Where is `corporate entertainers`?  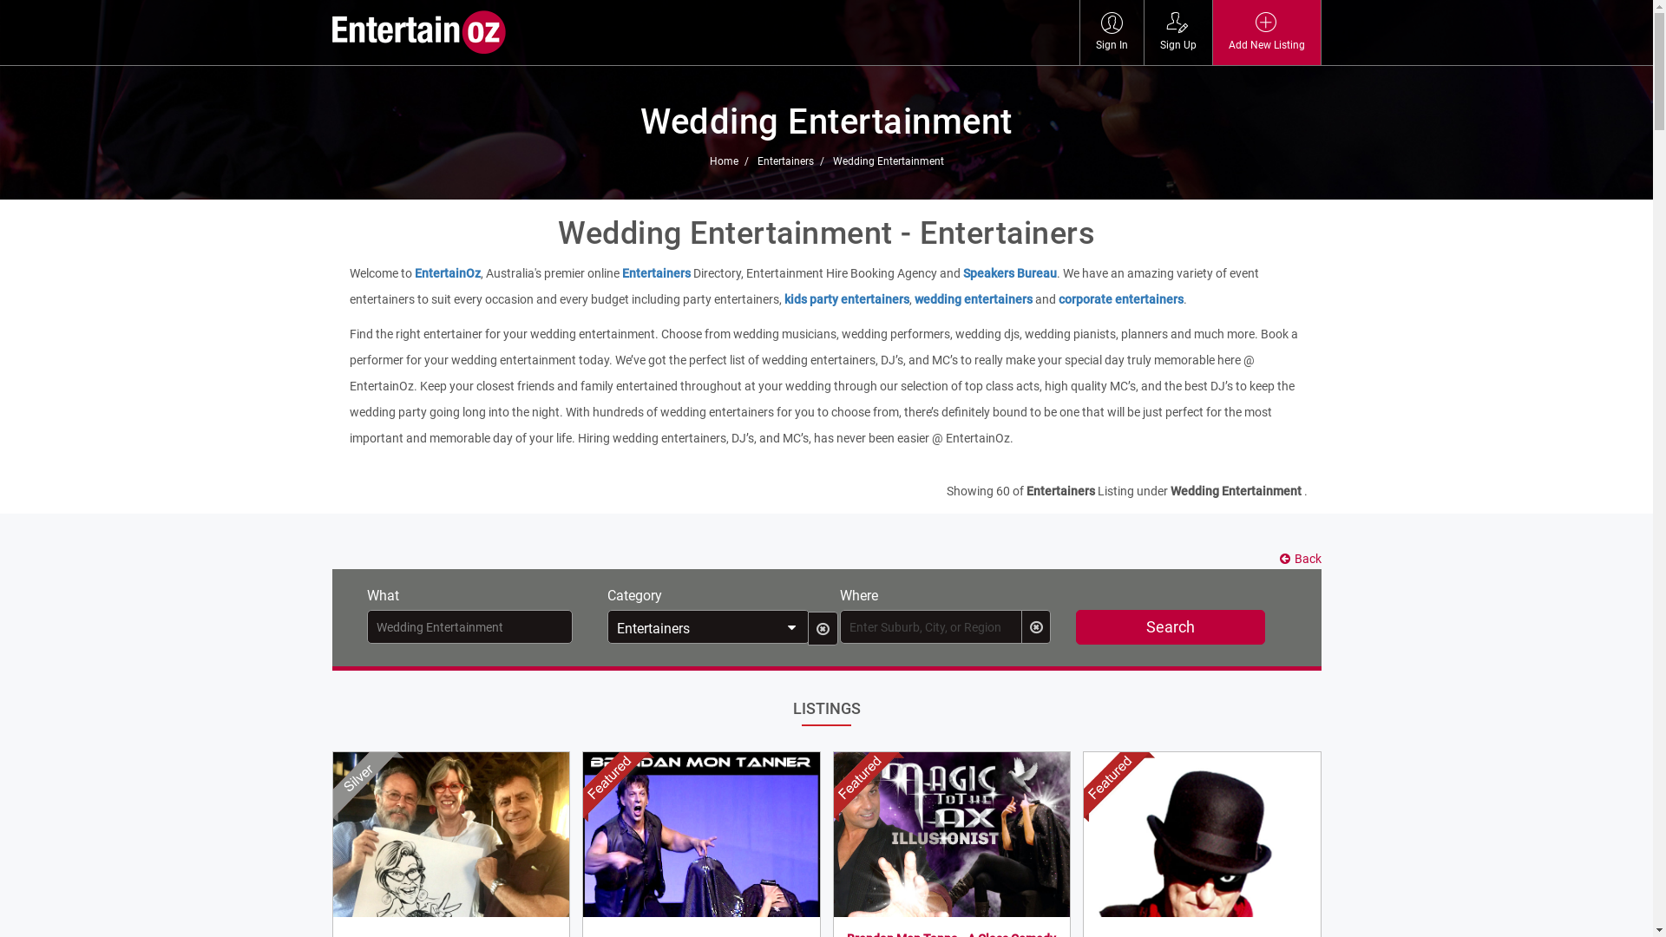 corporate entertainers is located at coordinates (1121, 299).